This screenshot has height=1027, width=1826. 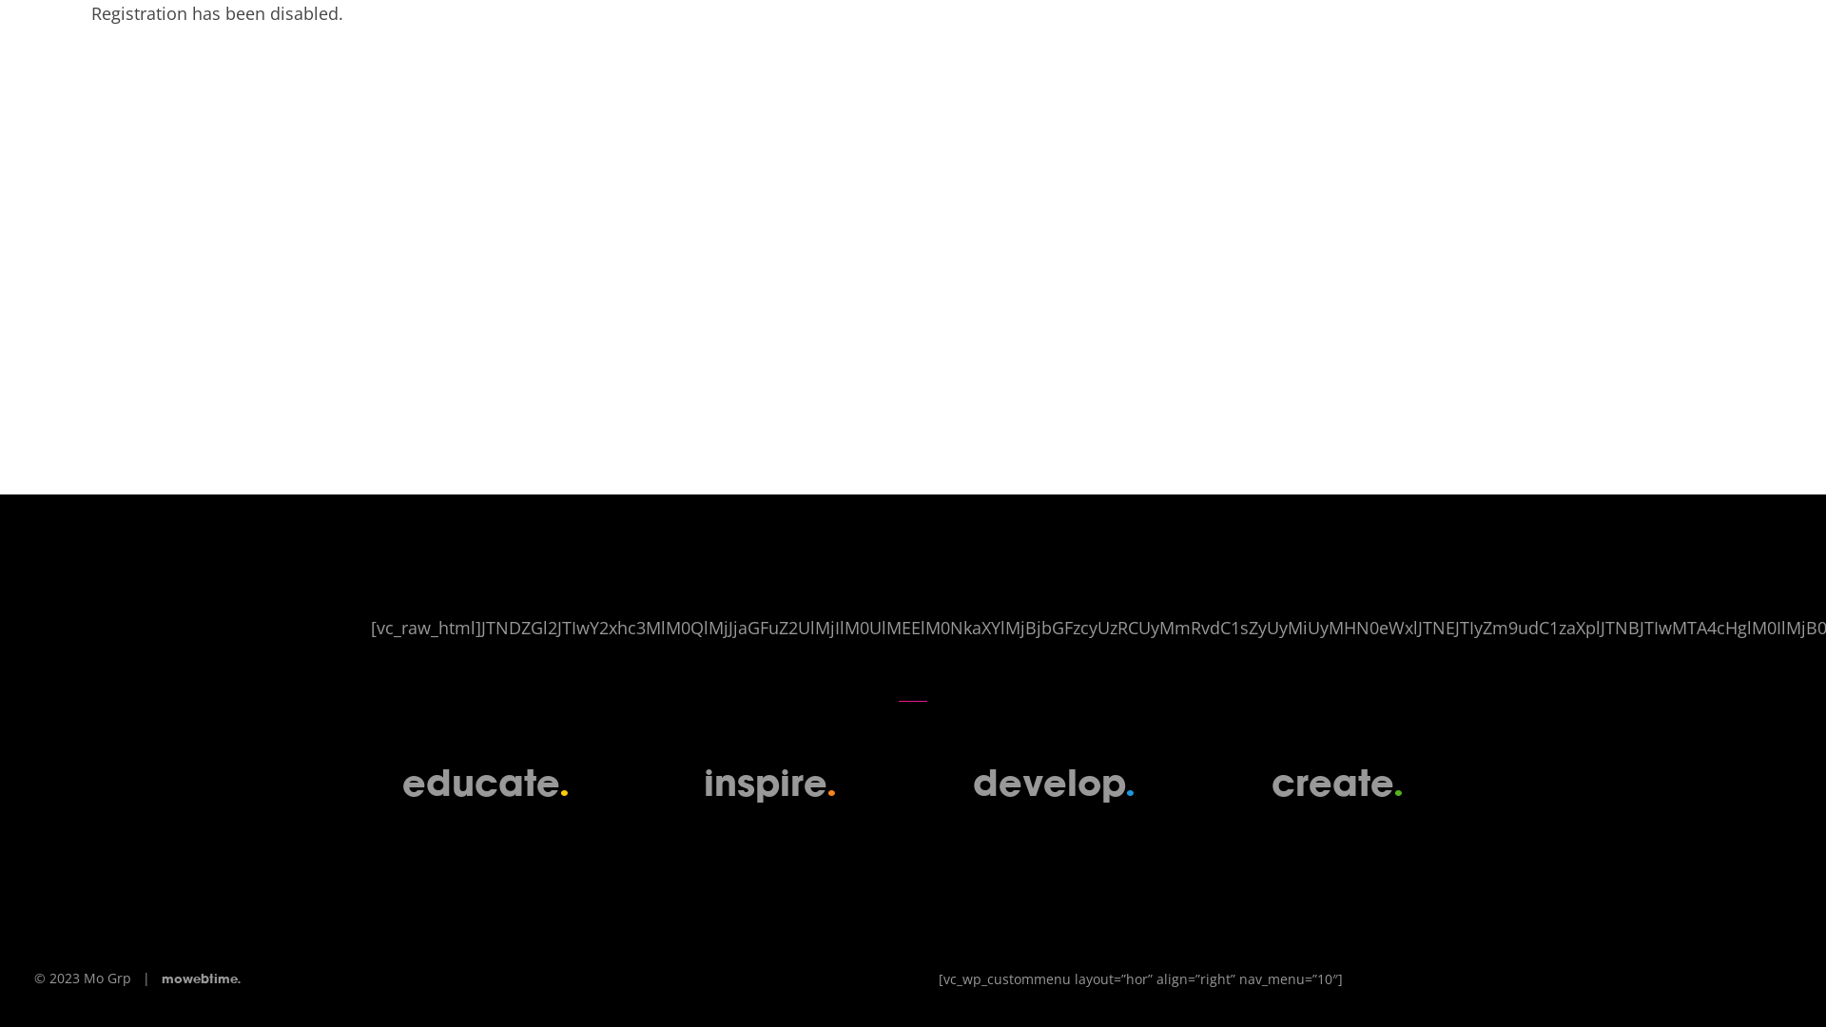 I want to click on Contact, so click(x=1751, y=57).